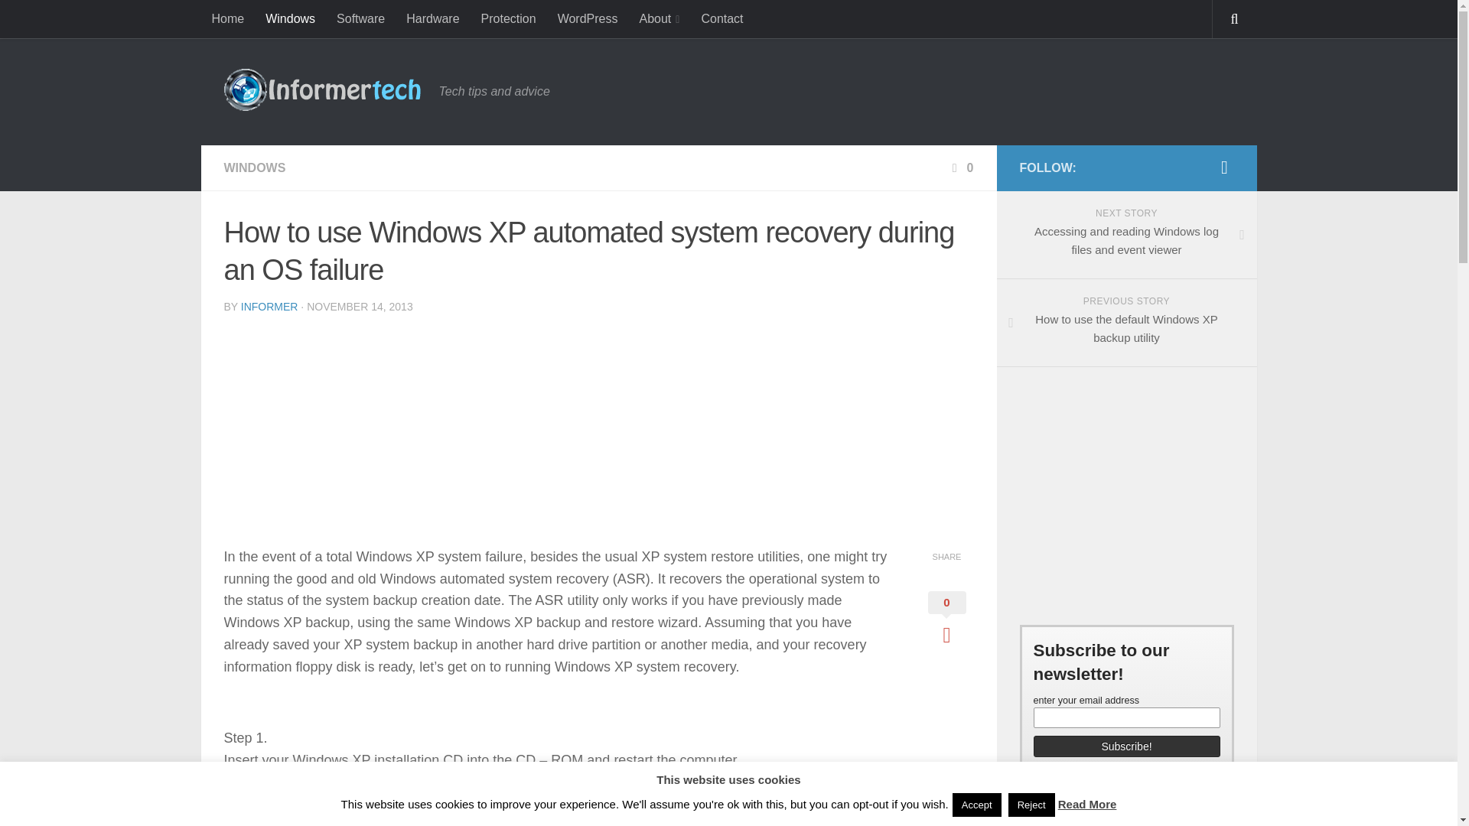 The width and height of the screenshot is (1469, 826). What do you see at coordinates (269, 307) in the screenshot?
I see `Posts by Informer` at bounding box center [269, 307].